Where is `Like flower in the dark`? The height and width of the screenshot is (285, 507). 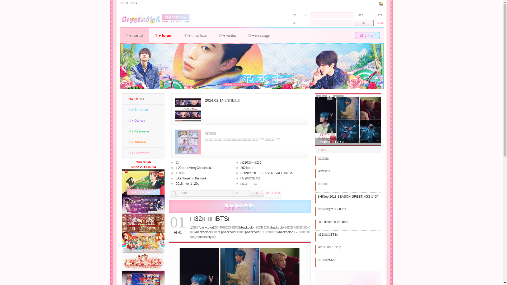 Like flower in the dark is located at coordinates (333, 209).